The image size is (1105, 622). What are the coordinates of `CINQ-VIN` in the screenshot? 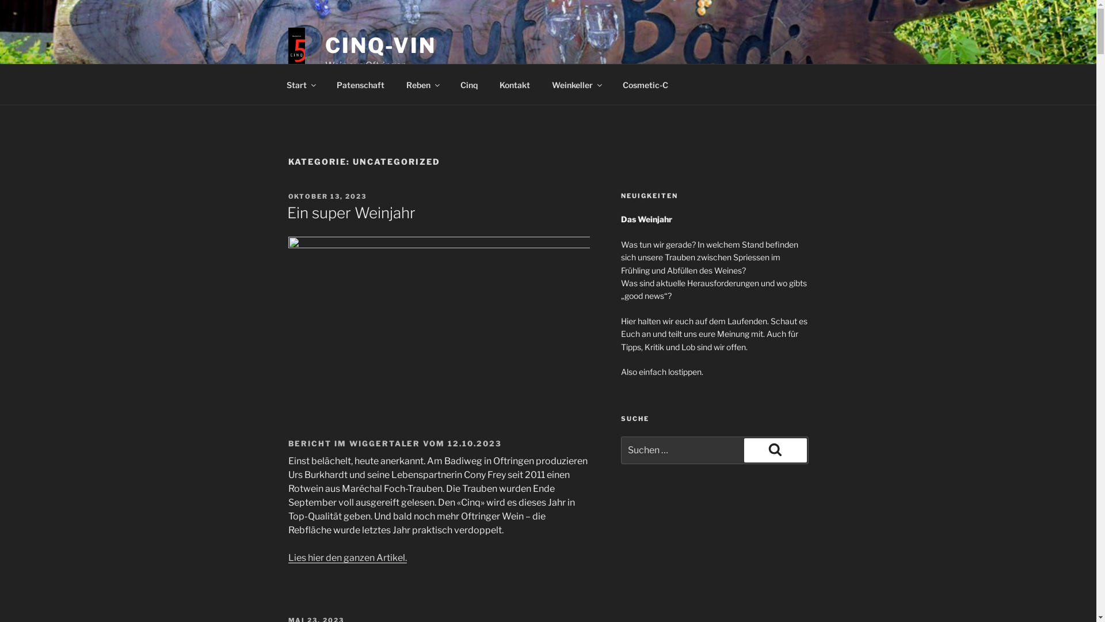 It's located at (381, 45).